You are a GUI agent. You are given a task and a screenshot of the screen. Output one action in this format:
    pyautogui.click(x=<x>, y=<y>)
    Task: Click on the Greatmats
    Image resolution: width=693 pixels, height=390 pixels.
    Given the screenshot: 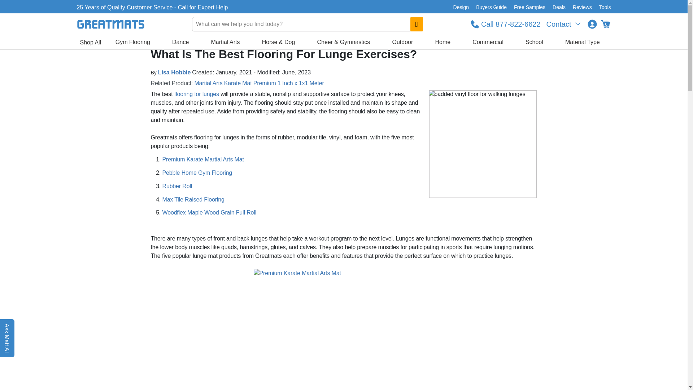 What is the action you would take?
    pyautogui.click(x=143, y=39)
    